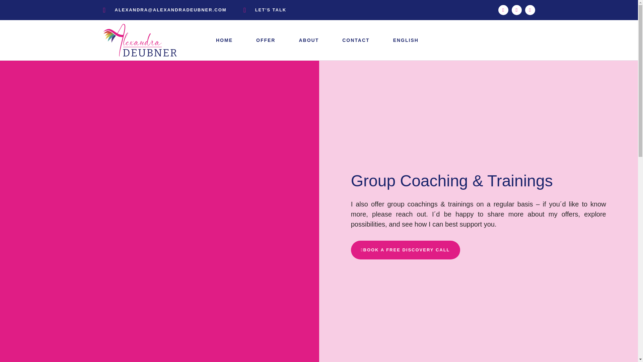  Describe the element at coordinates (266, 40) in the screenshot. I see `OFFER` at that location.